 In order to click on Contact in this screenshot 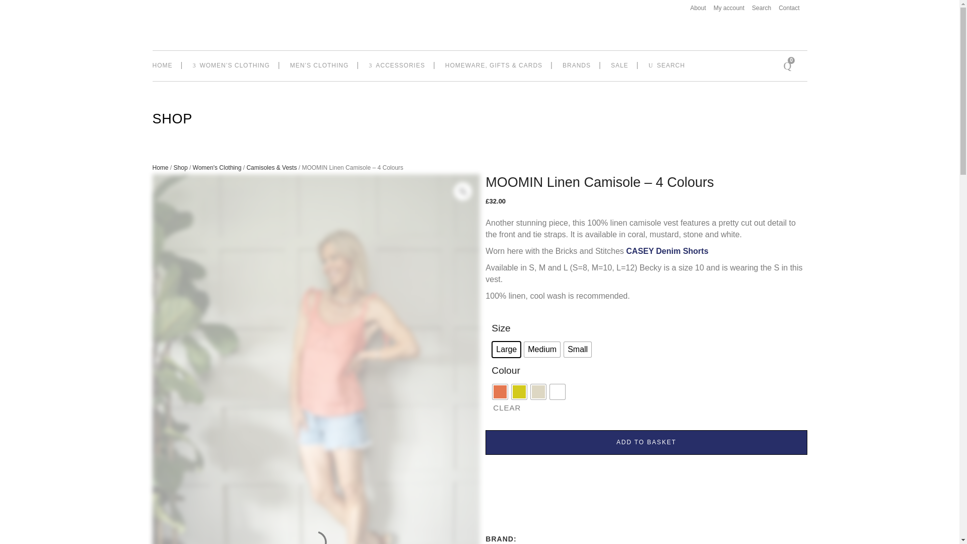, I will do `click(785, 8)`.